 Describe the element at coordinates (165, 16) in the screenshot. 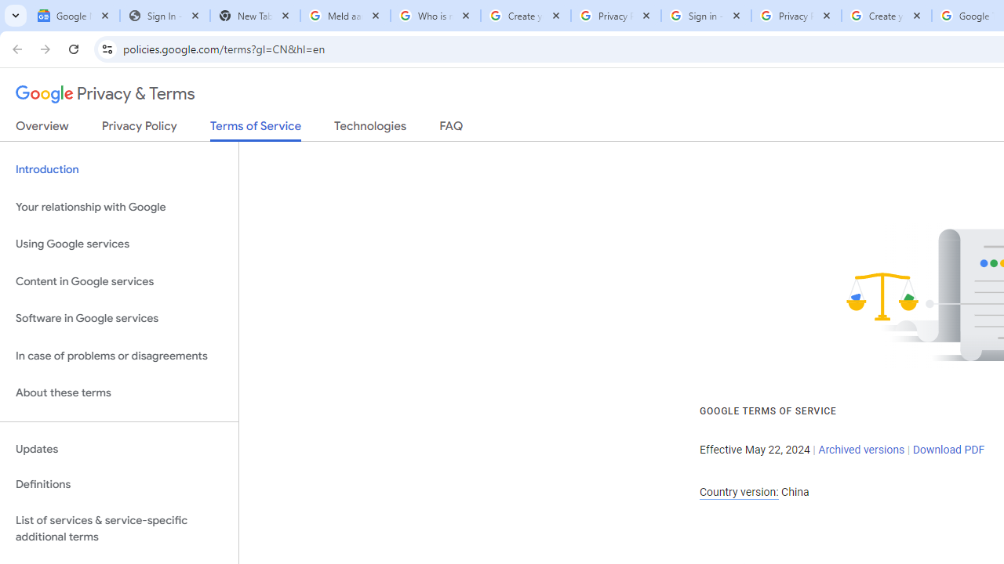

I see `Sign In - USA TODAY` at that location.